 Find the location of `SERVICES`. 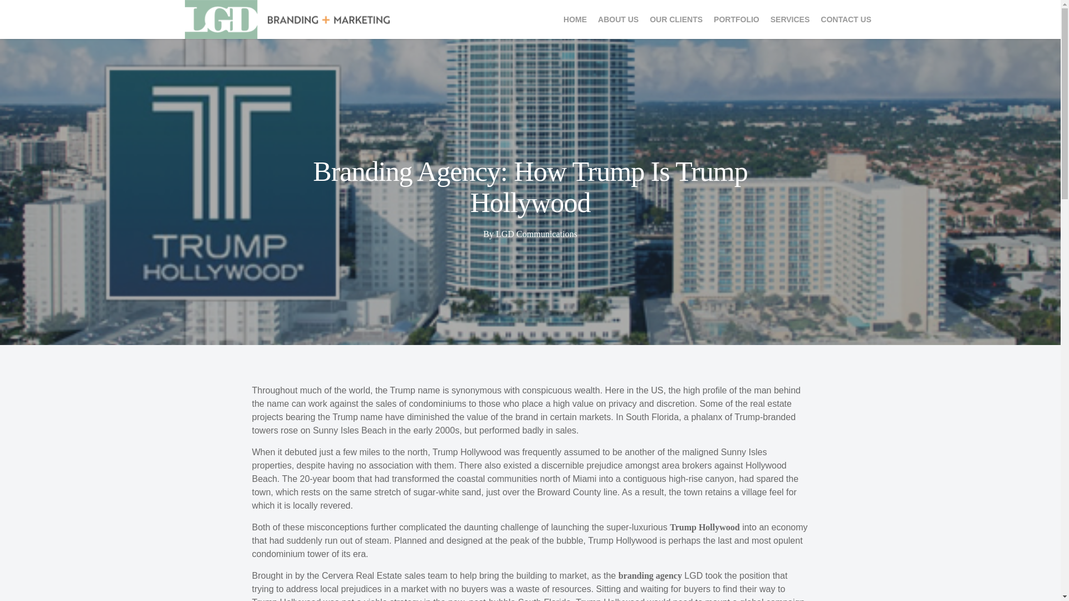

SERVICES is located at coordinates (790, 19).